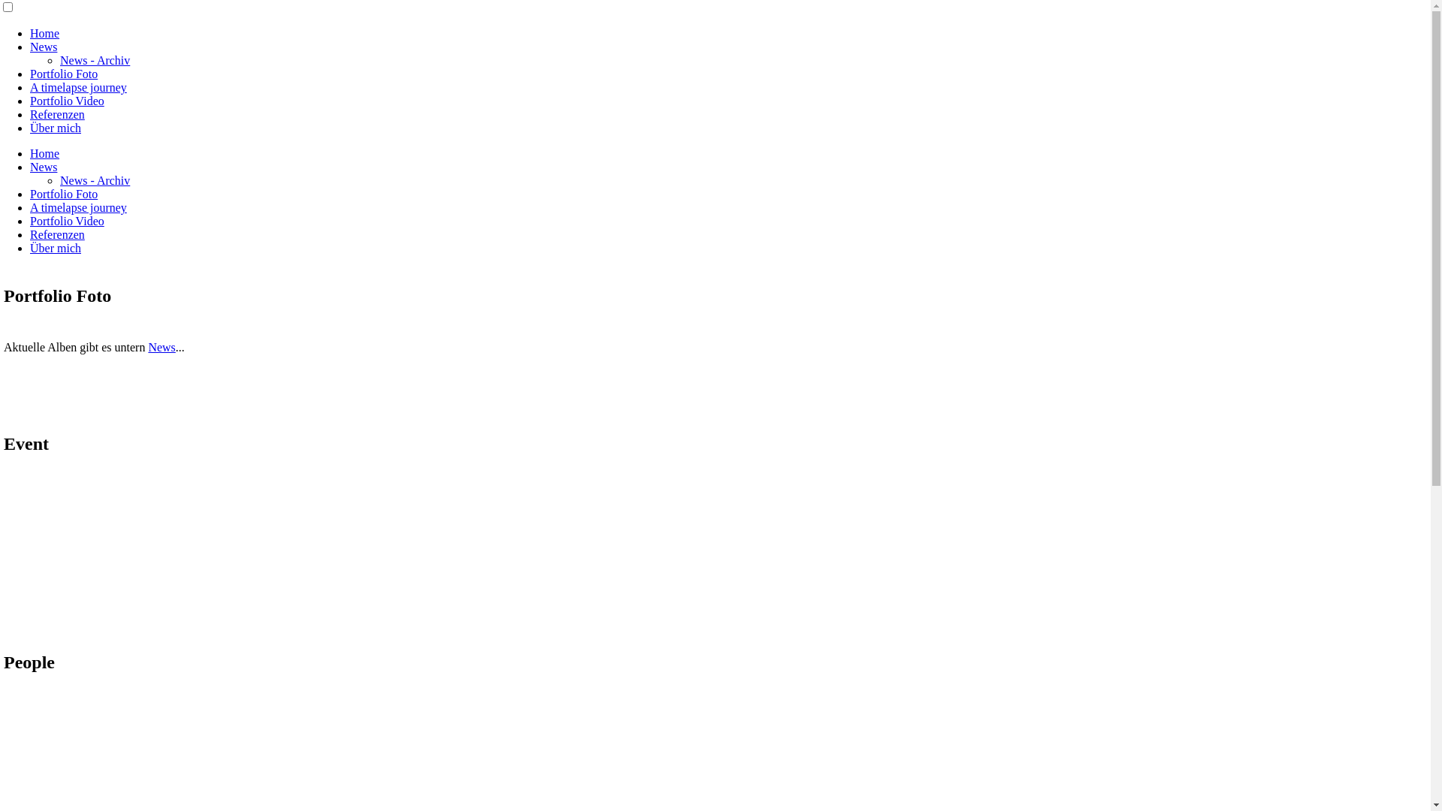 The height and width of the screenshot is (811, 1442). Describe the element at coordinates (78, 207) in the screenshot. I see `A timelapse journey` at that location.